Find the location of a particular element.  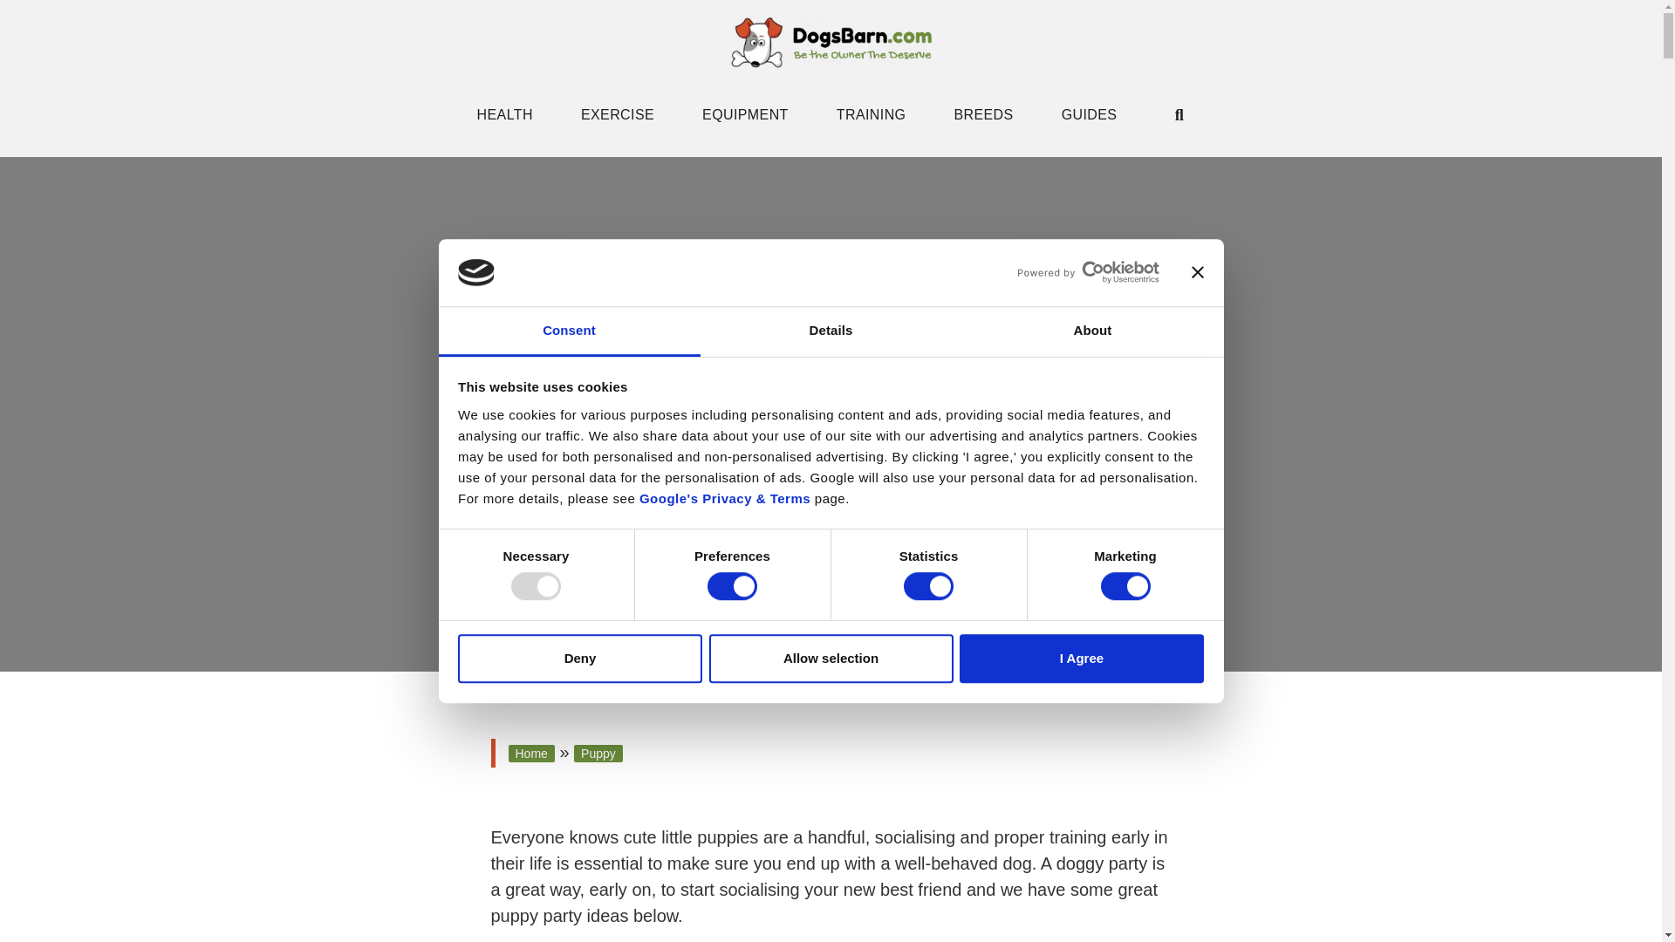

Deny is located at coordinates (579, 659).